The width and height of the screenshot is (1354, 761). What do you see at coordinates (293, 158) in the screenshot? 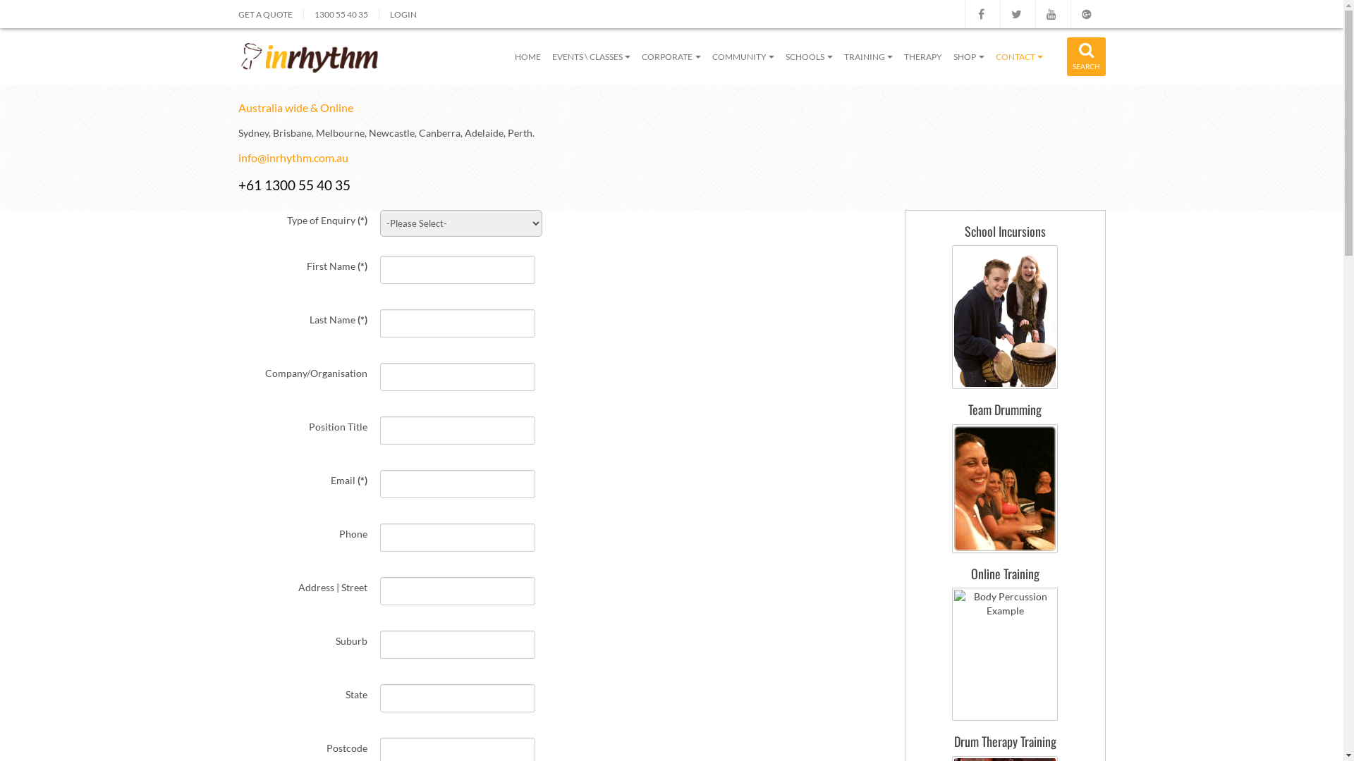
I see `info@inrhythm.com.au` at bounding box center [293, 158].